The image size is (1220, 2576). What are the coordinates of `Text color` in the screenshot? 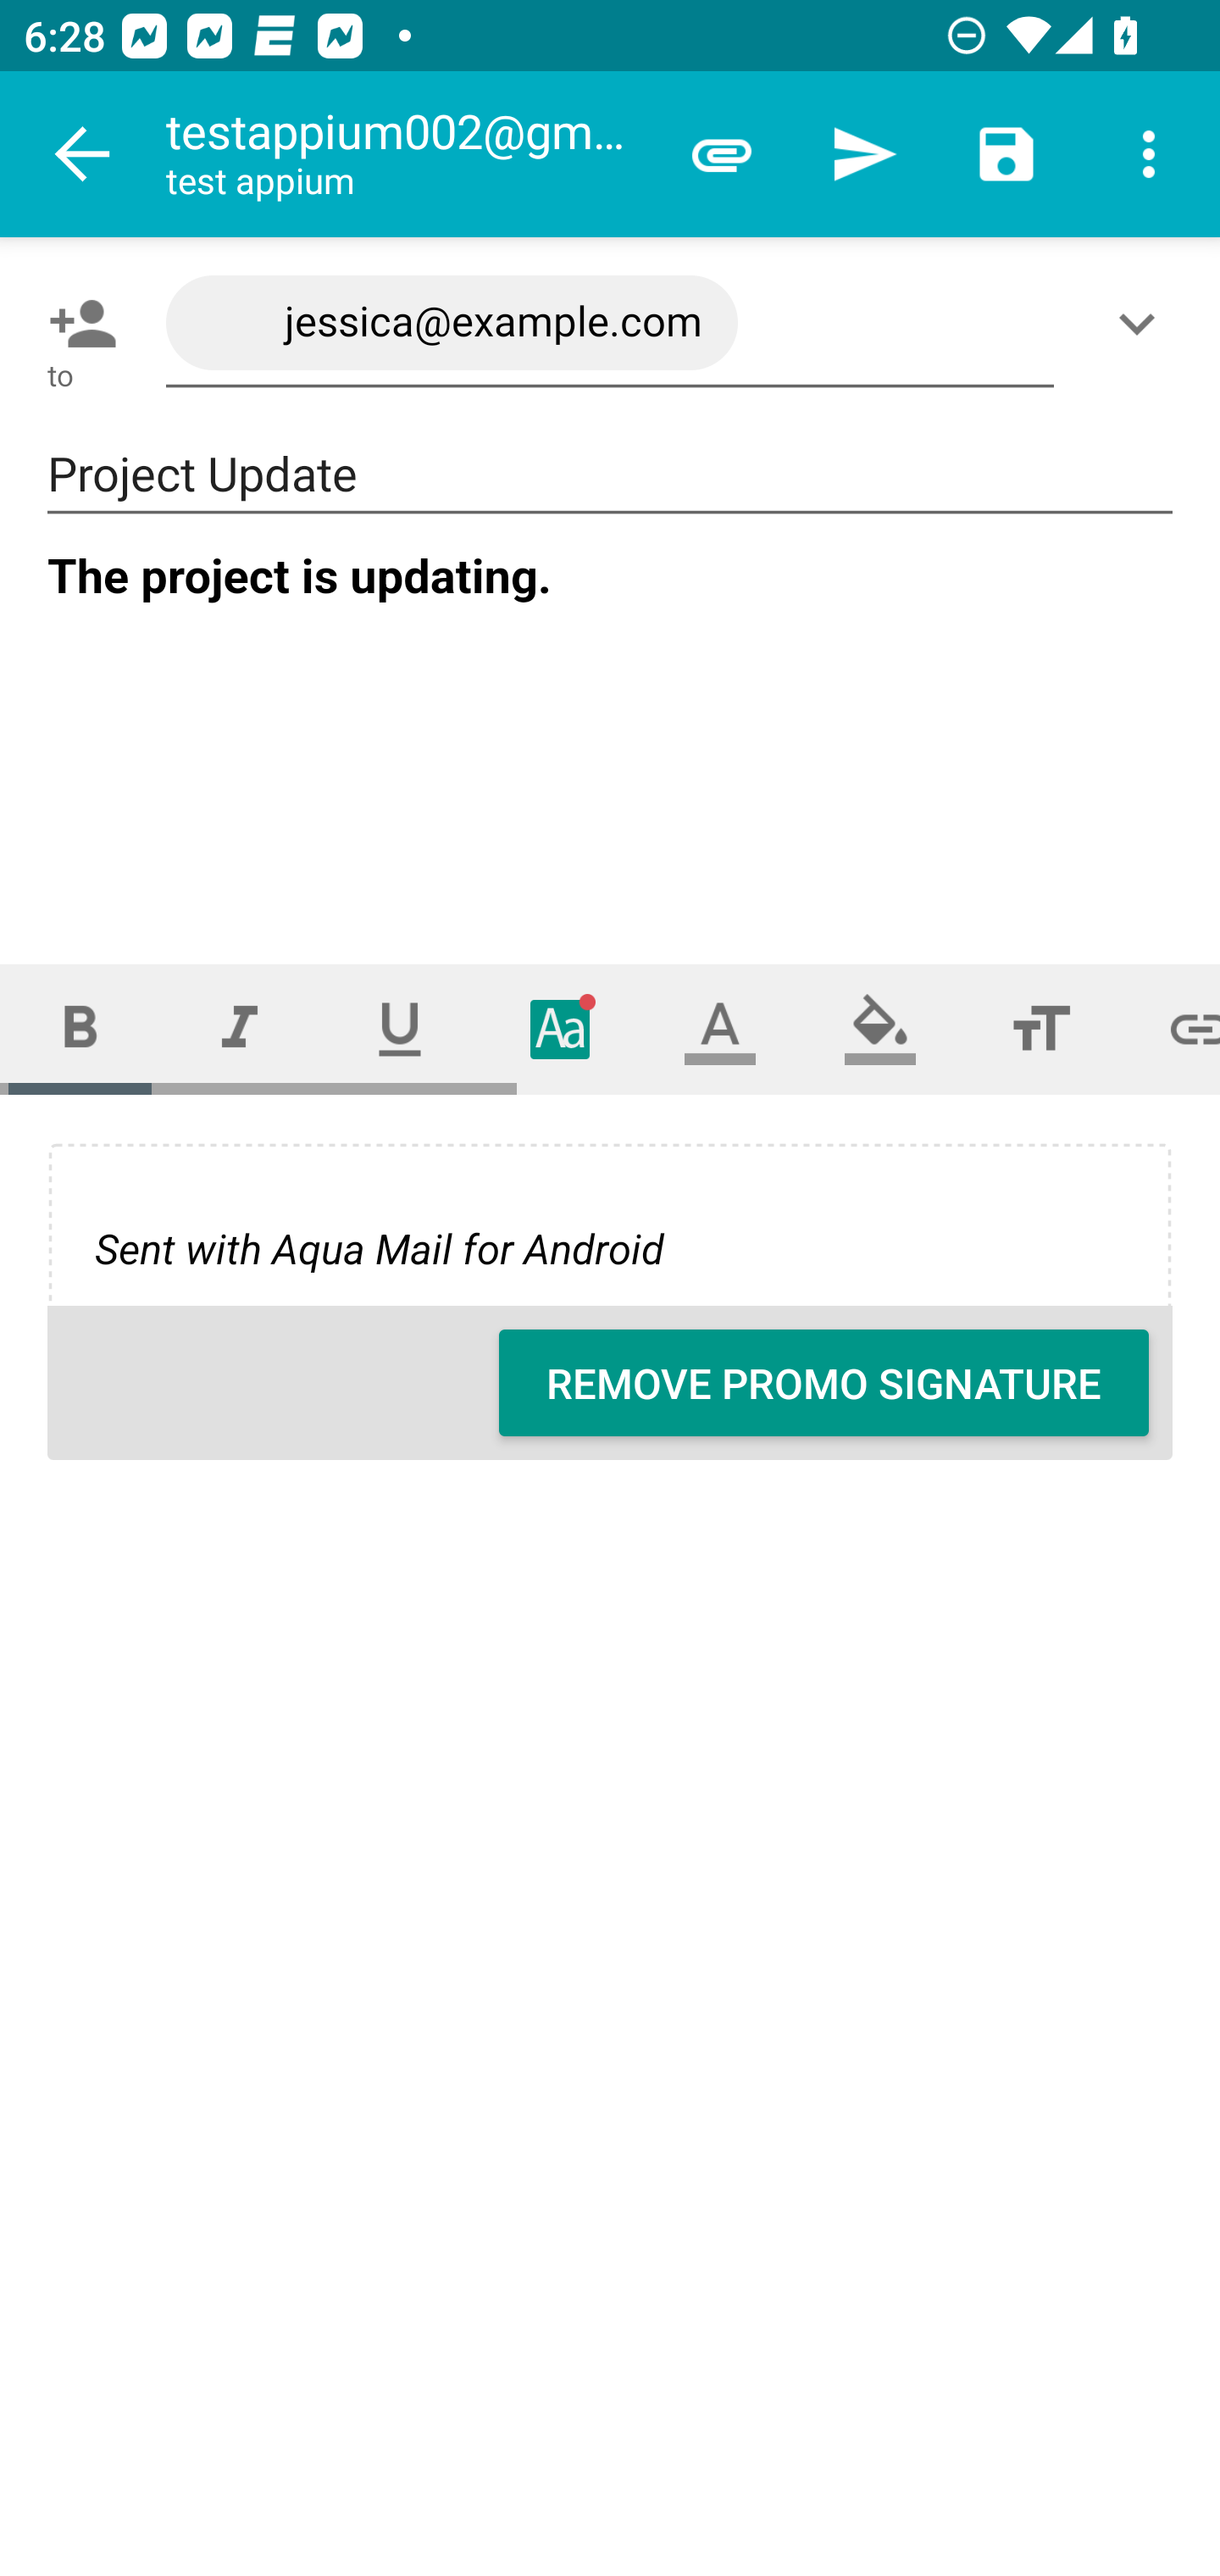 It's located at (720, 1029).